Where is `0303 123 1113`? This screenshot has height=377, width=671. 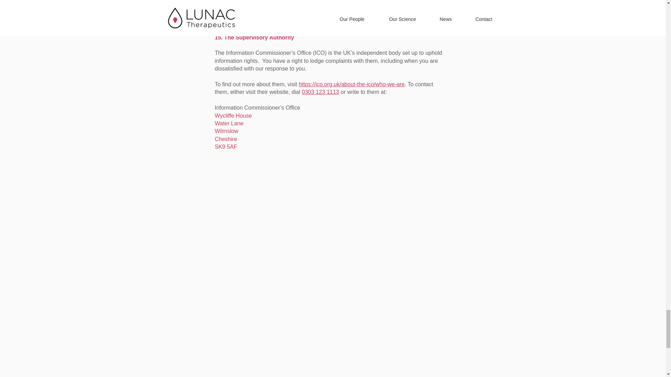 0303 123 1113 is located at coordinates (321, 92).